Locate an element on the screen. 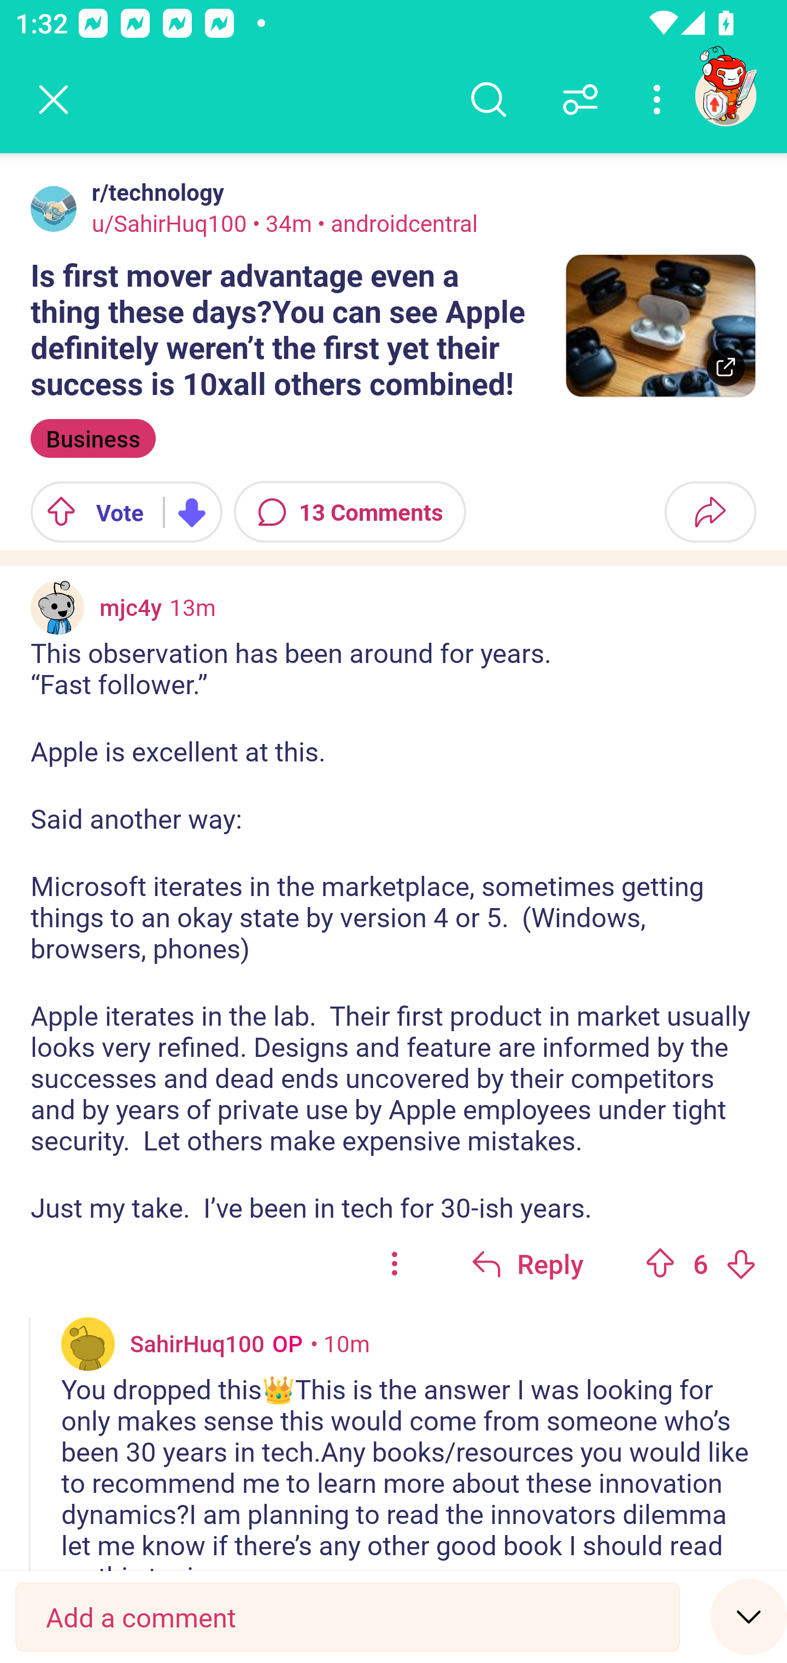 This screenshot has width=787, height=1663. Upvote 6 6 votes Downvote is located at coordinates (701, 1264).